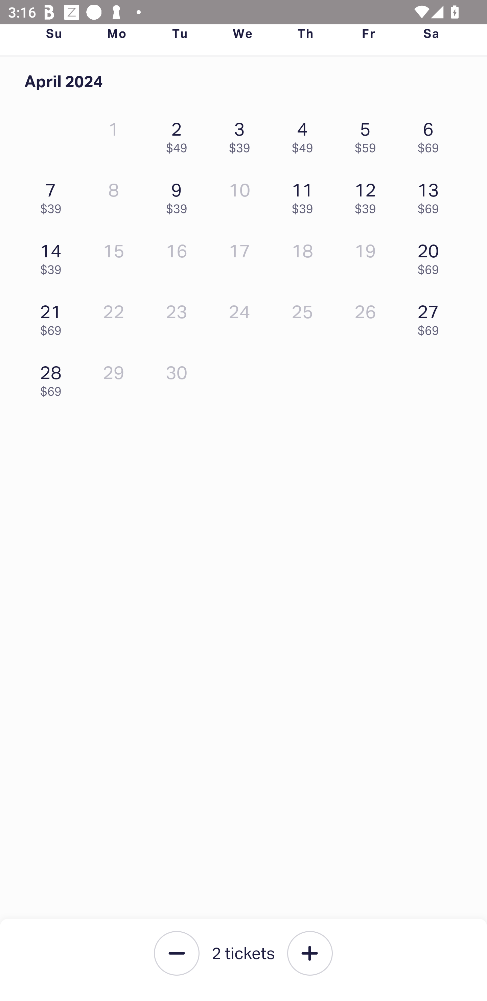 This screenshot has height=1001, width=487. Describe the element at coordinates (179, 195) in the screenshot. I see `9 $39` at that location.